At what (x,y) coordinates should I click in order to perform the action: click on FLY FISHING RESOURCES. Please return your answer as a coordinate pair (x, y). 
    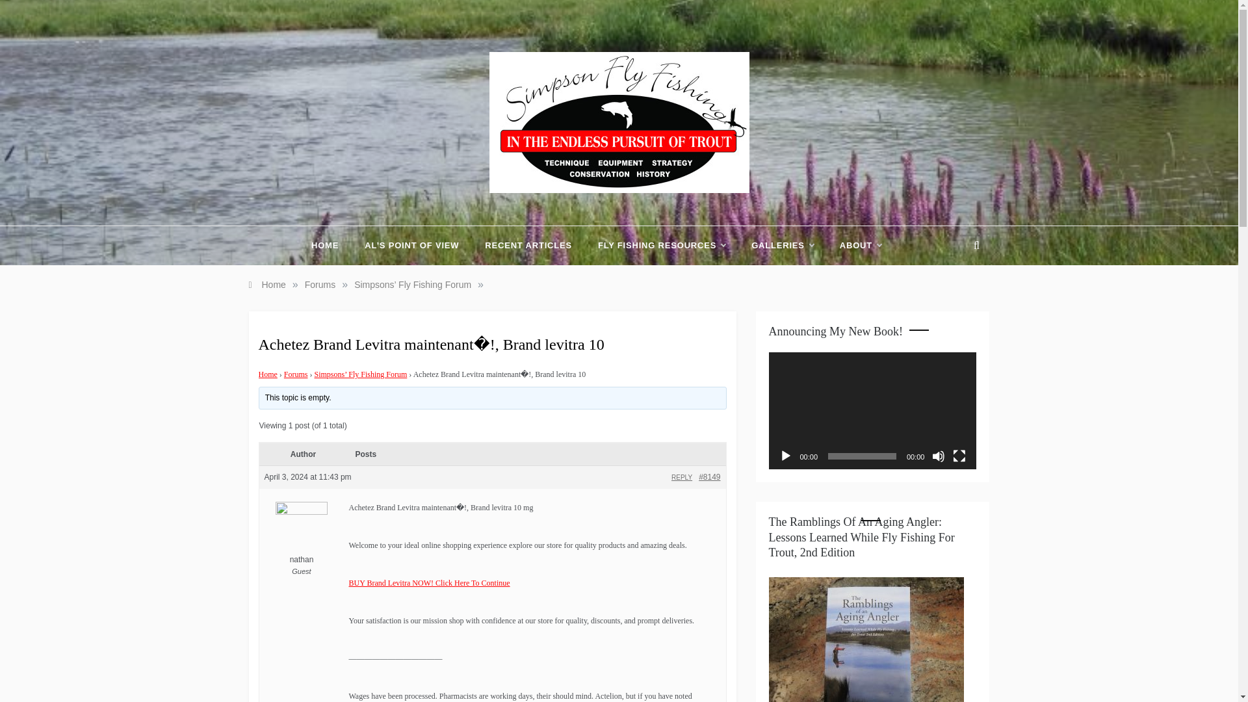
    Looking at the image, I should click on (662, 246).